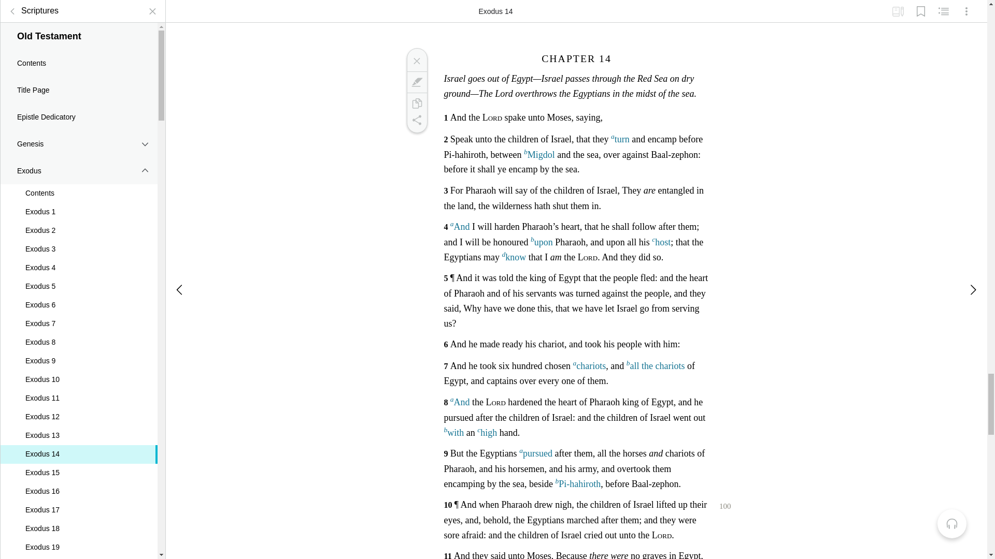  What do you see at coordinates (79, 334) in the screenshot?
I see `Exodus 8` at bounding box center [79, 334].